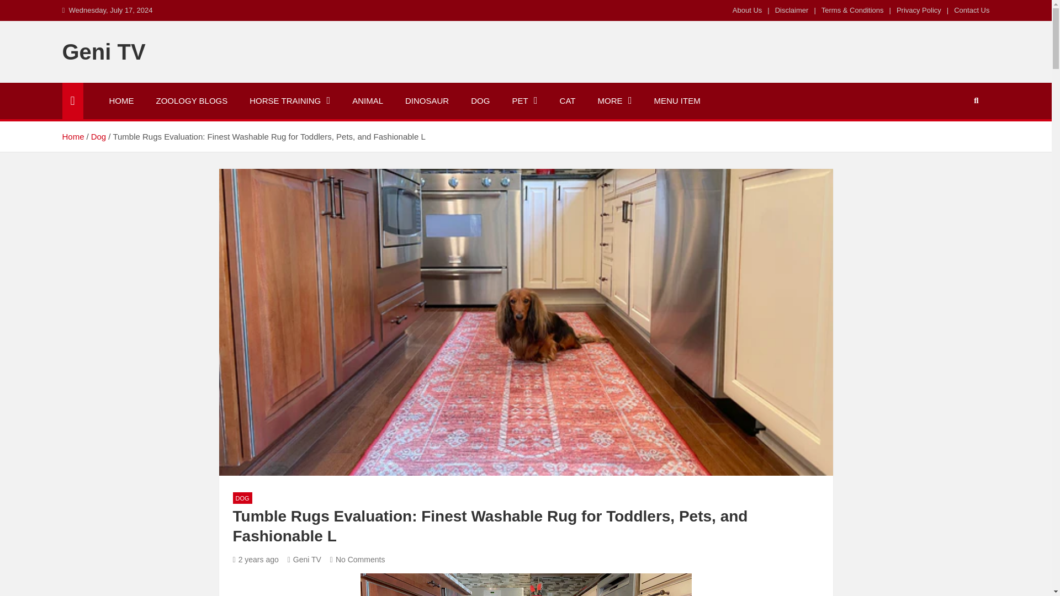  Describe the element at coordinates (191, 101) in the screenshot. I see `ZOOLOGY BLOGS` at that location.